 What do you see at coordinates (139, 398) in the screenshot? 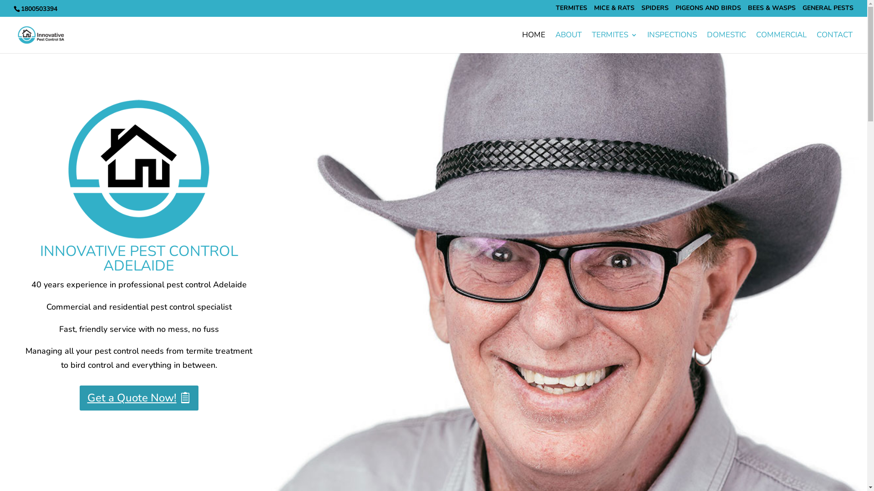
I see `Get a Quote Now!` at bounding box center [139, 398].